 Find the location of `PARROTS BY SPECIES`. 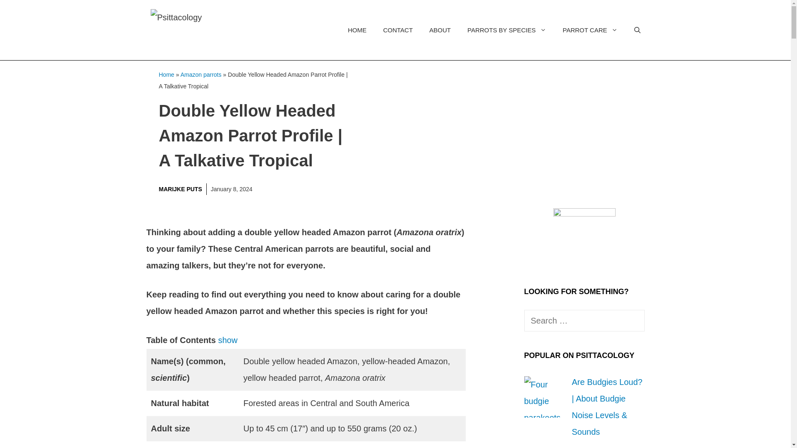

PARROTS BY SPECIES is located at coordinates (506, 30).